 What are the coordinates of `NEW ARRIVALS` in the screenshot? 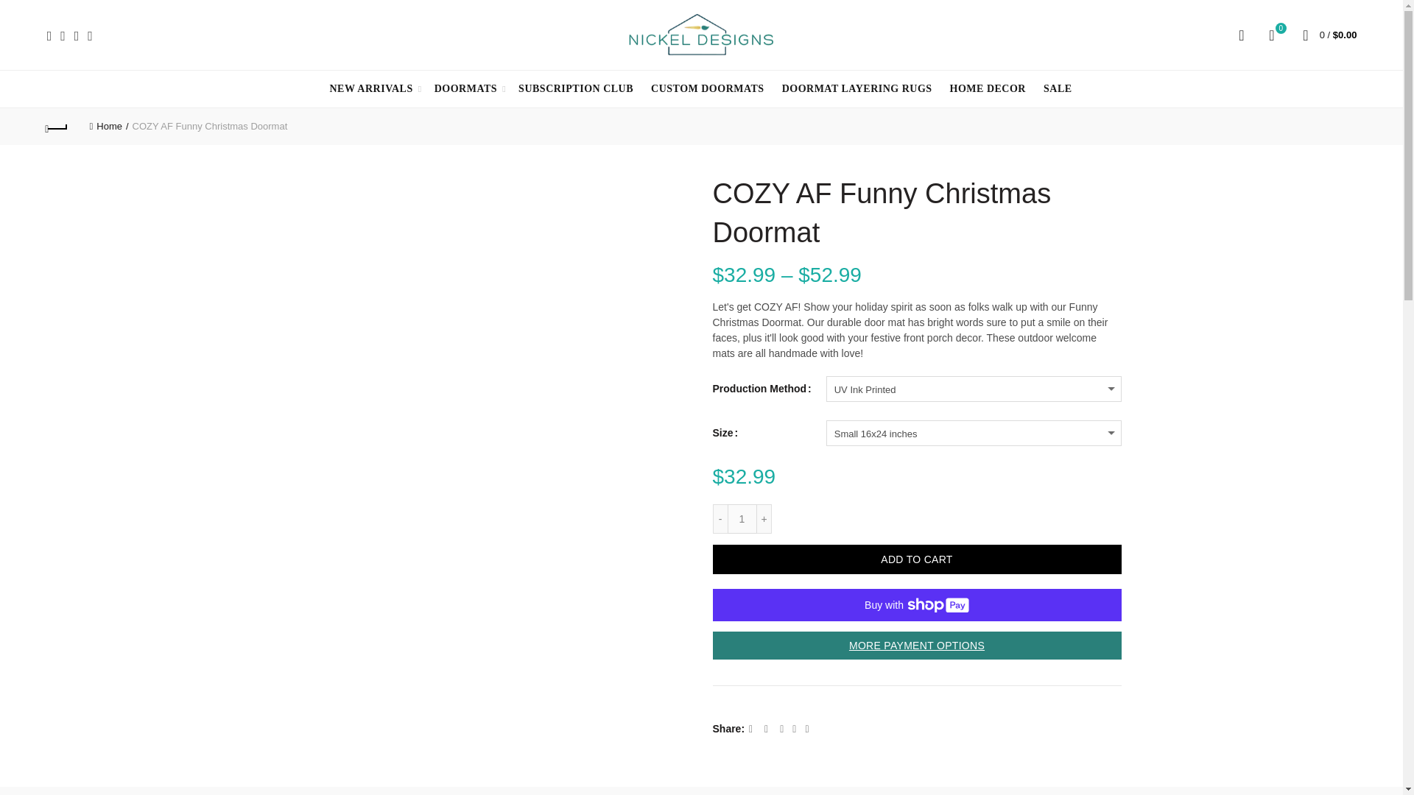 It's located at (1271, 34).